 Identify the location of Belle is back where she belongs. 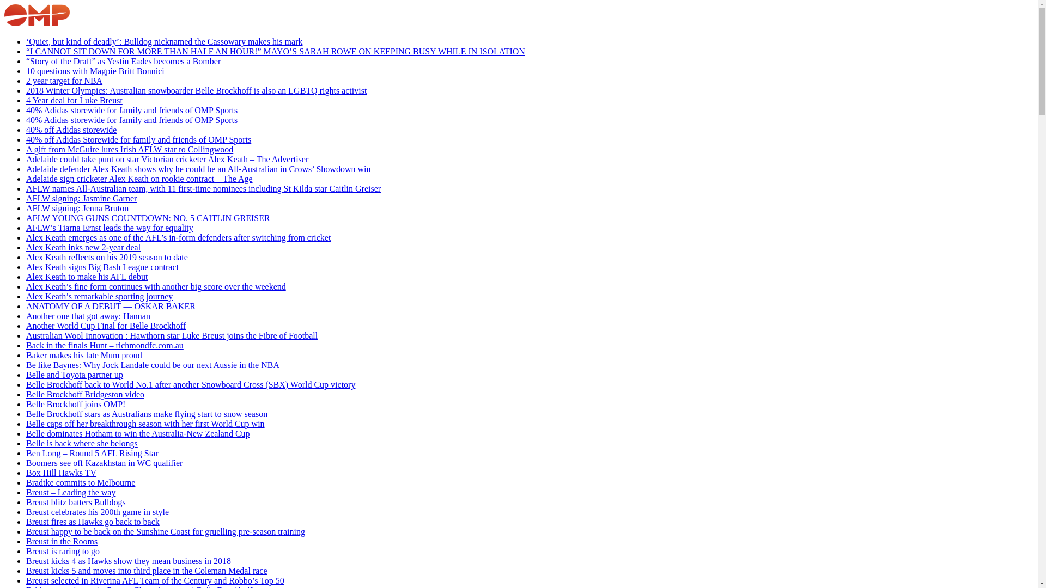
(82, 443).